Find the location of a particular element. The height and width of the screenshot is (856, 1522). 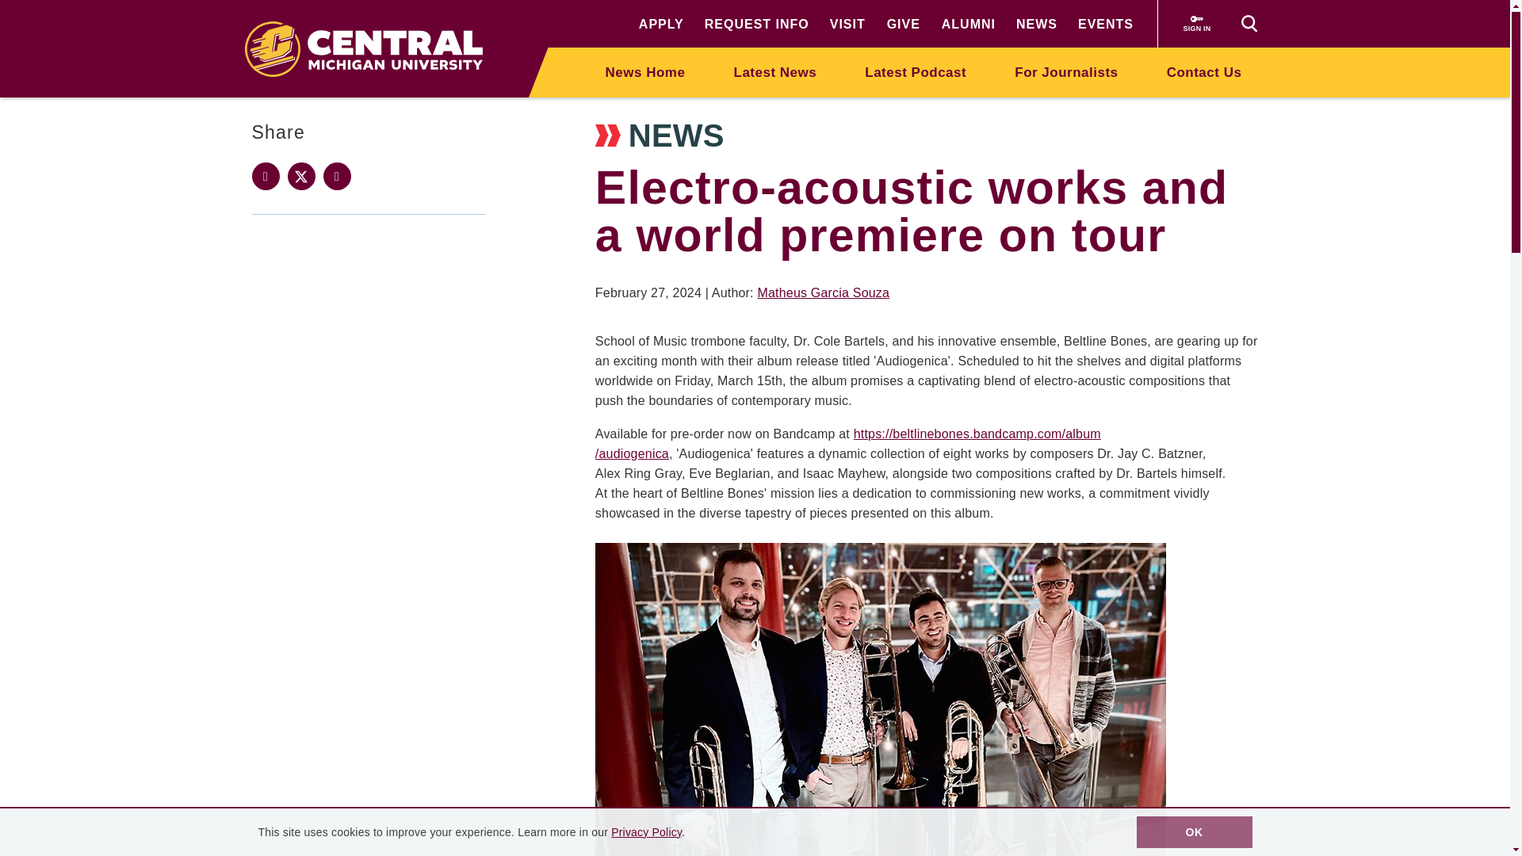

EVENTS is located at coordinates (1105, 24).